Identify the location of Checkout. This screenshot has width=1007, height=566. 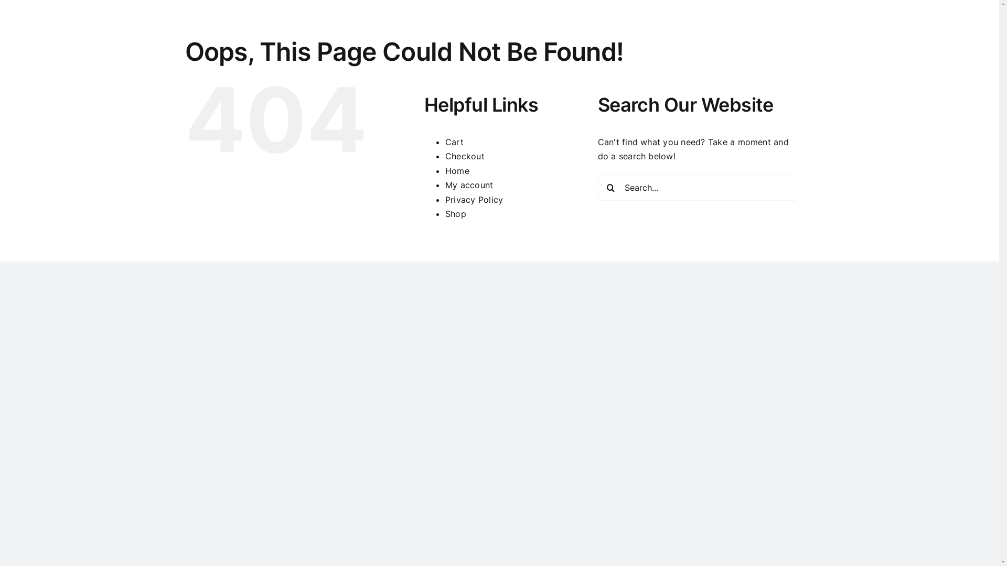
(465, 156).